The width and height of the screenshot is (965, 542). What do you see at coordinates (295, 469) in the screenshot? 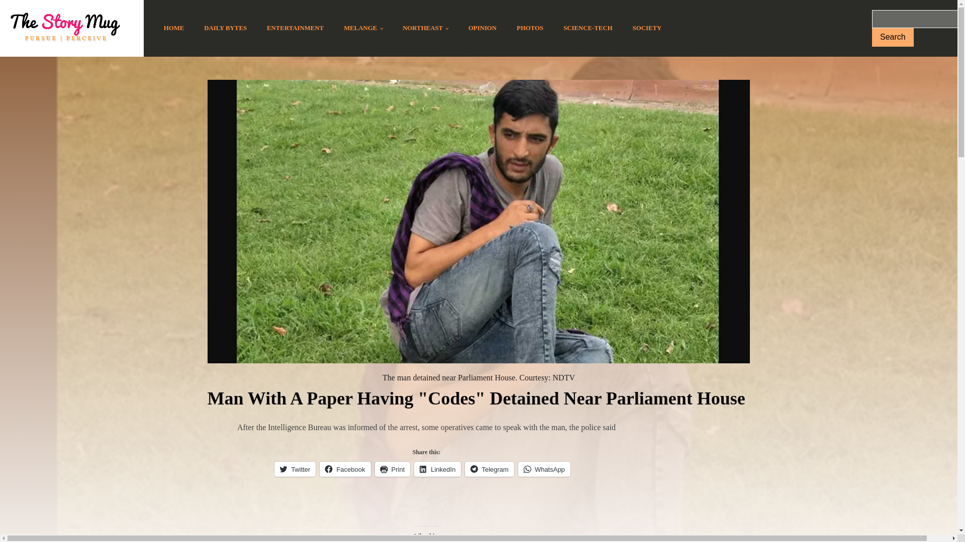
I see `Twitter` at bounding box center [295, 469].